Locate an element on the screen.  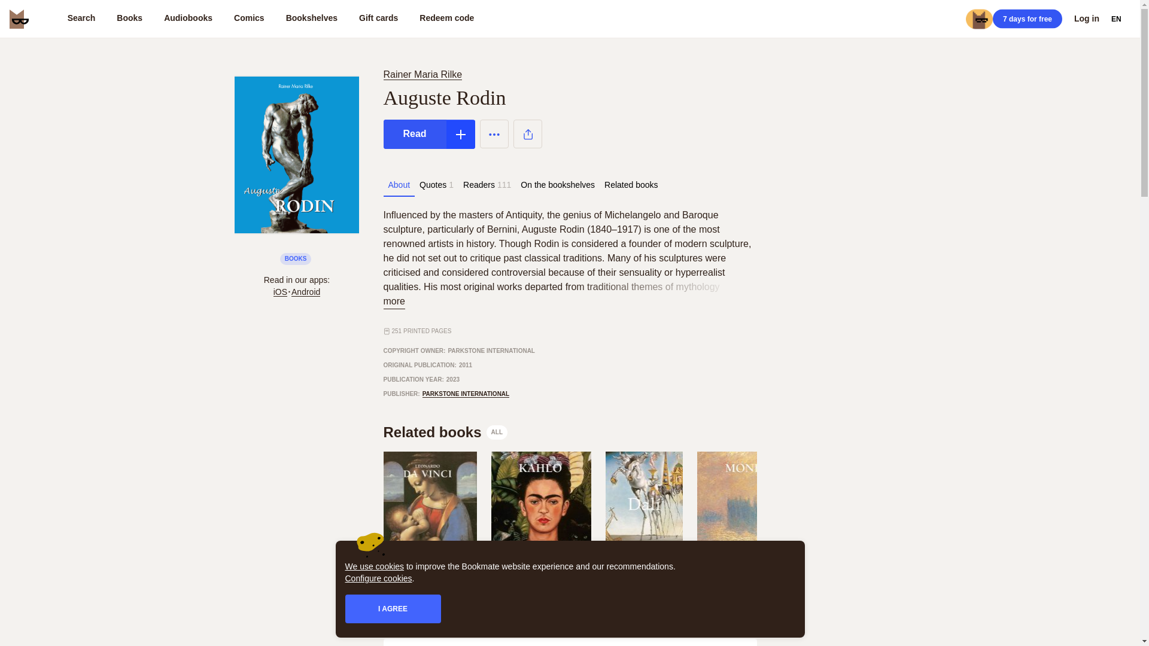
Redeem code is located at coordinates (446, 19).